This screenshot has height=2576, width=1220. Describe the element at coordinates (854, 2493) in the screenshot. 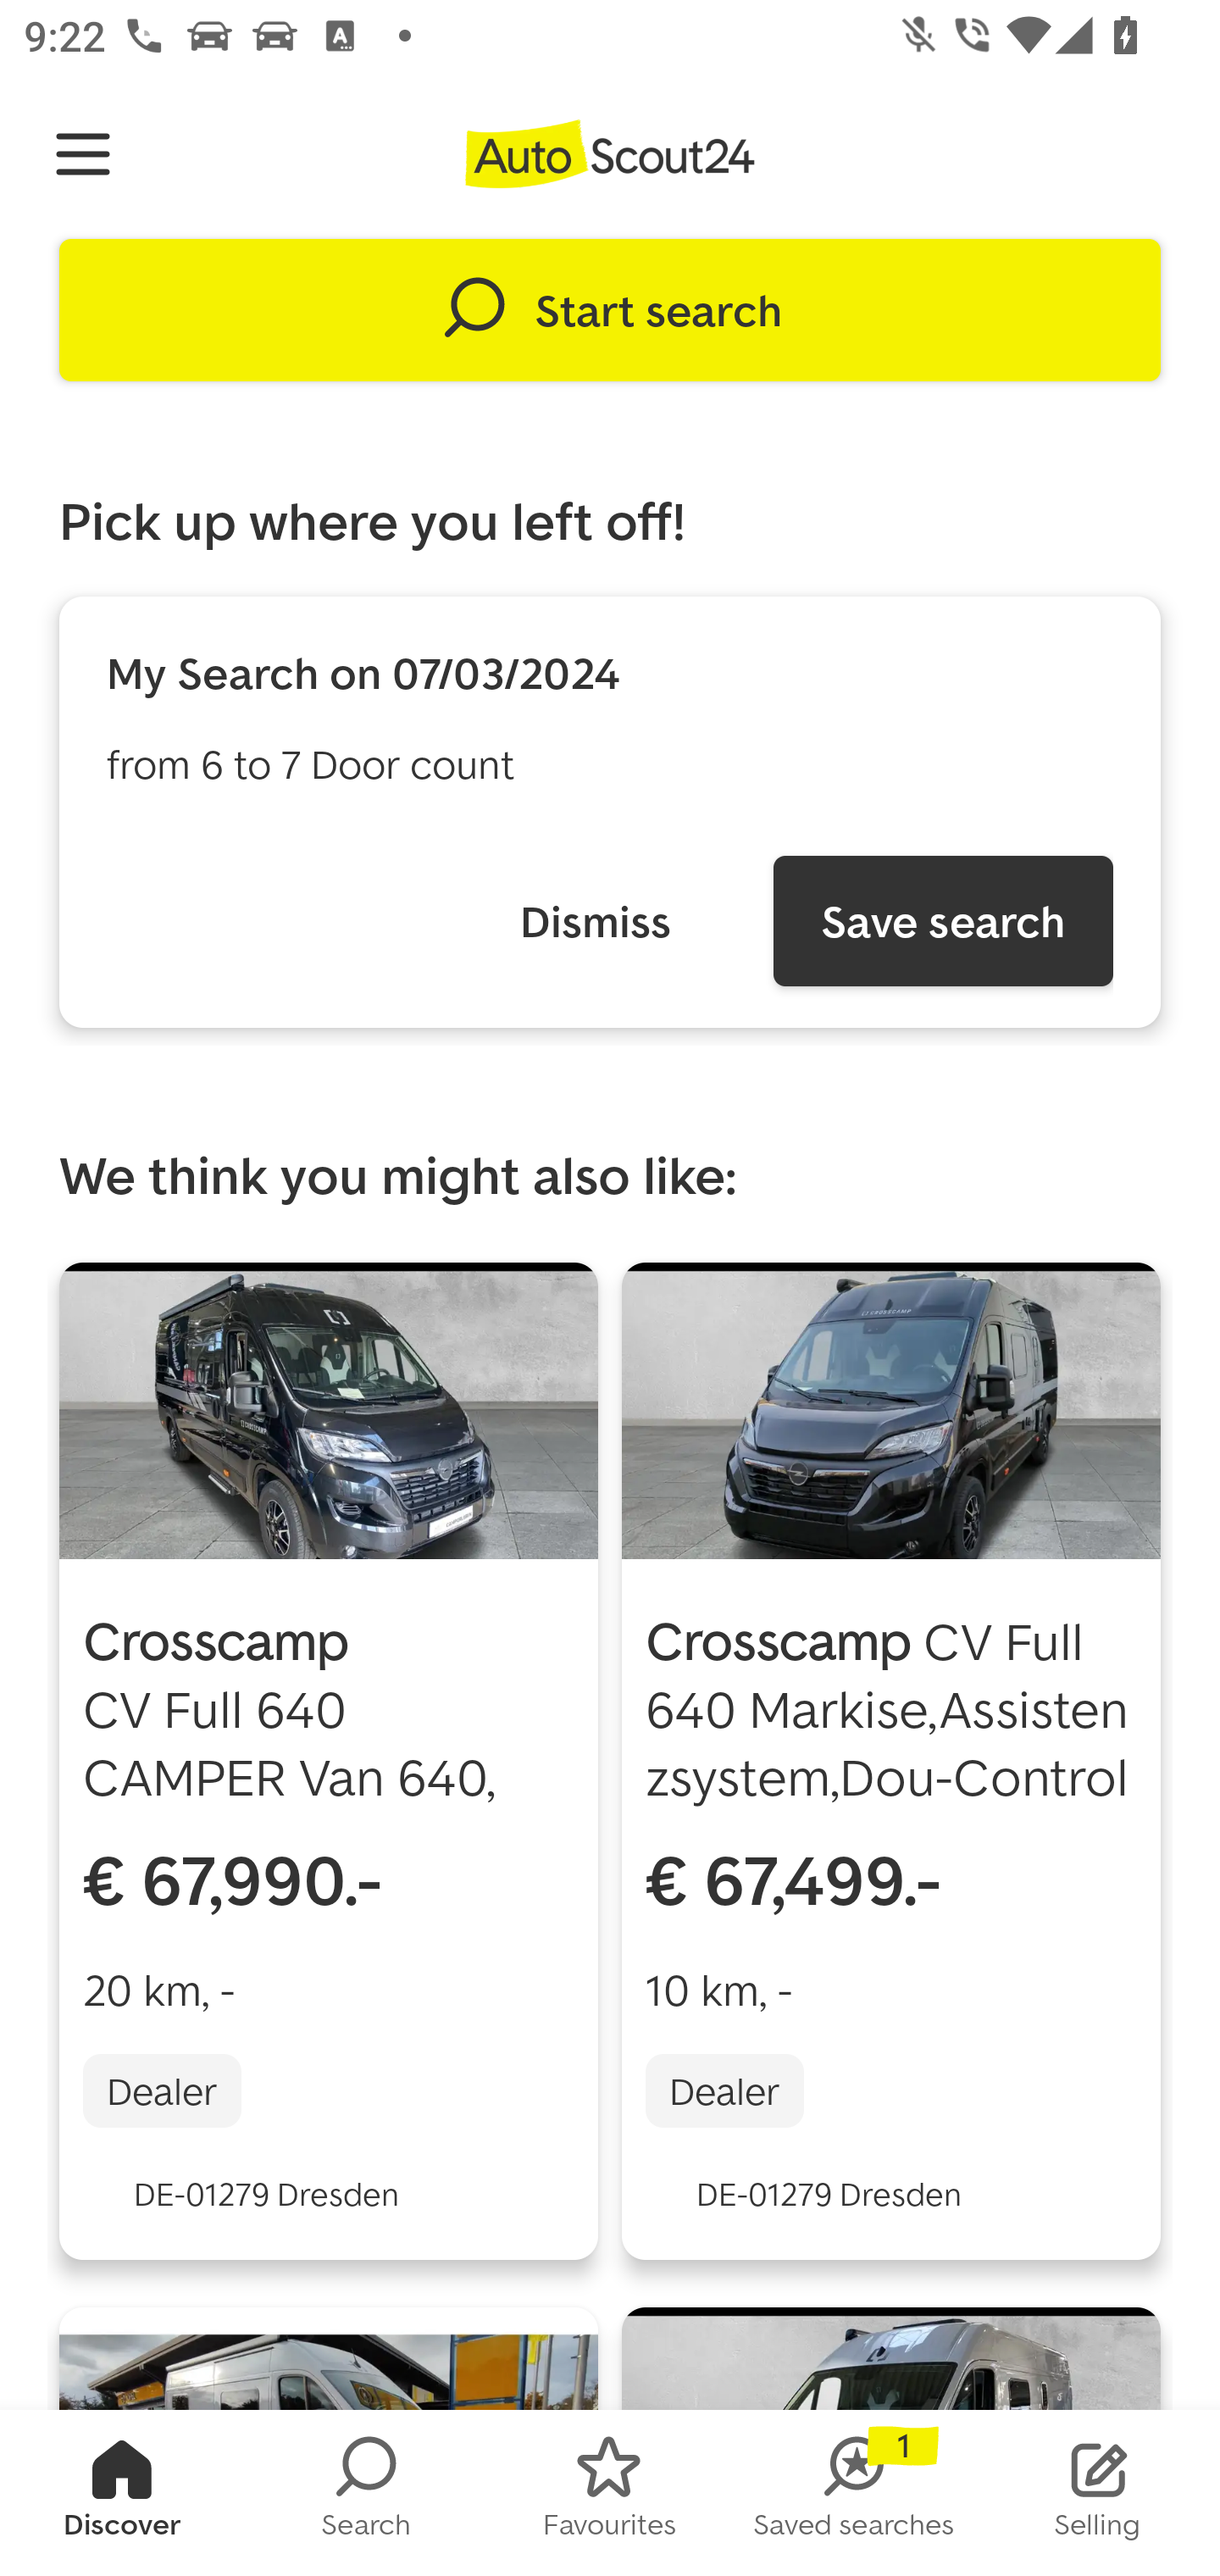

I see `SAVED_SEARCHES Saved searches 1` at that location.